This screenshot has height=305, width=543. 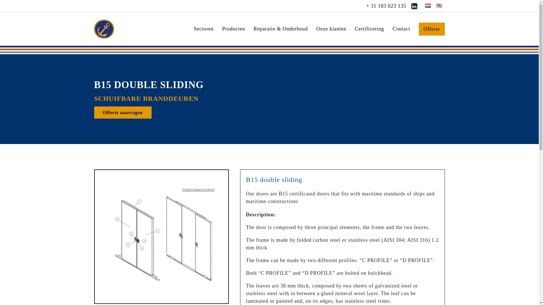 I want to click on Producten, so click(x=233, y=29).